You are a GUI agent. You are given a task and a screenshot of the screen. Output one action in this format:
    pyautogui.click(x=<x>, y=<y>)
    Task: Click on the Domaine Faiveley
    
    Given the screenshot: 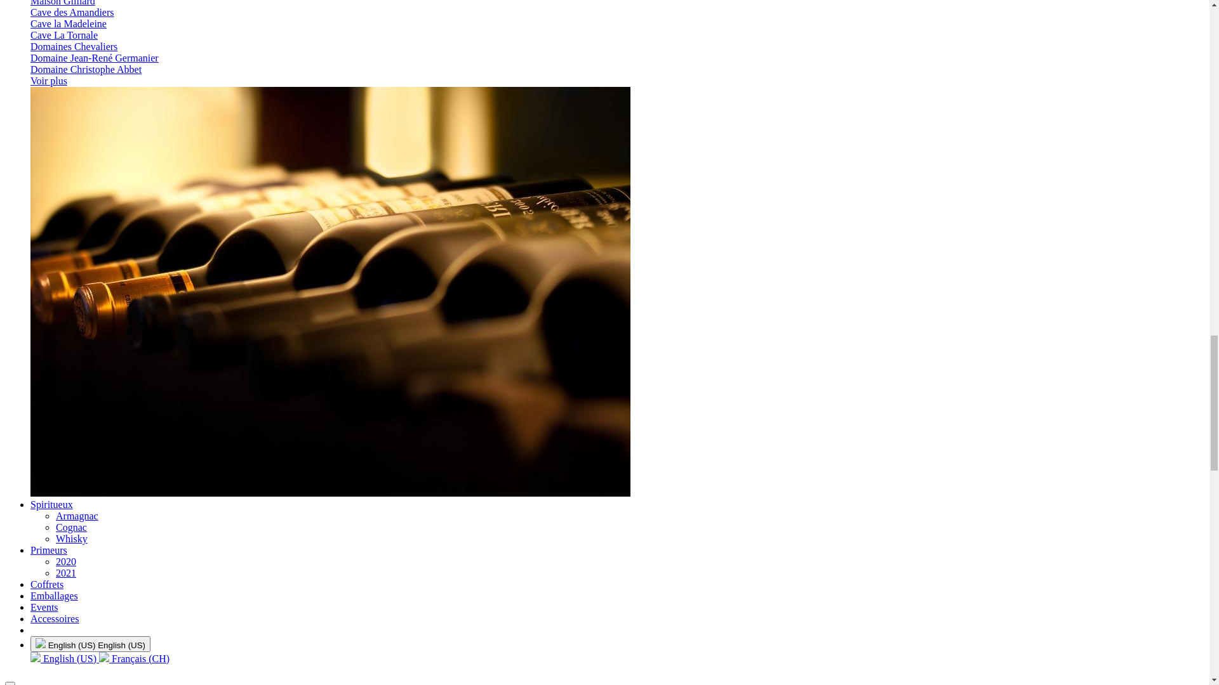 What is the action you would take?
    pyautogui.click(x=68, y=629)
    